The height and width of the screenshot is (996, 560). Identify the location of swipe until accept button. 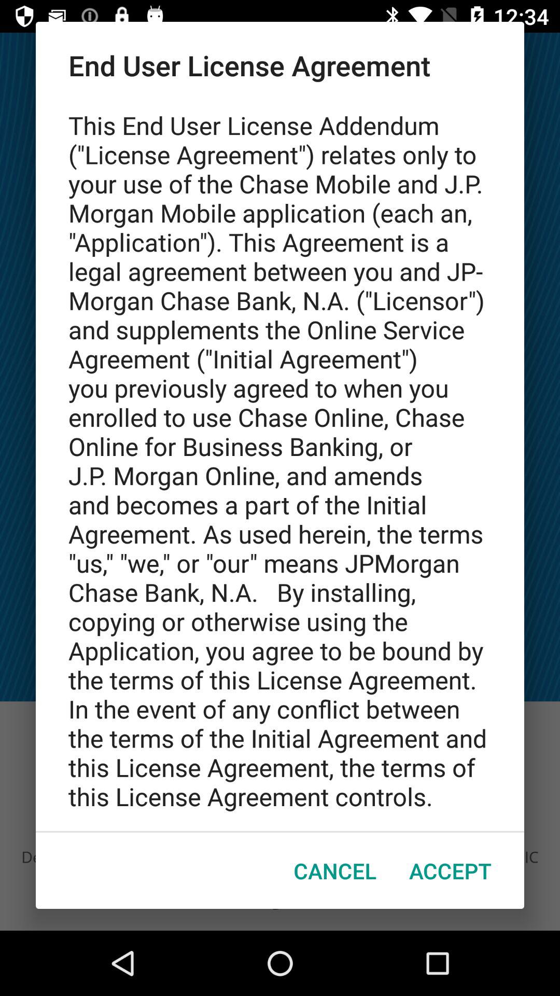
(450, 870).